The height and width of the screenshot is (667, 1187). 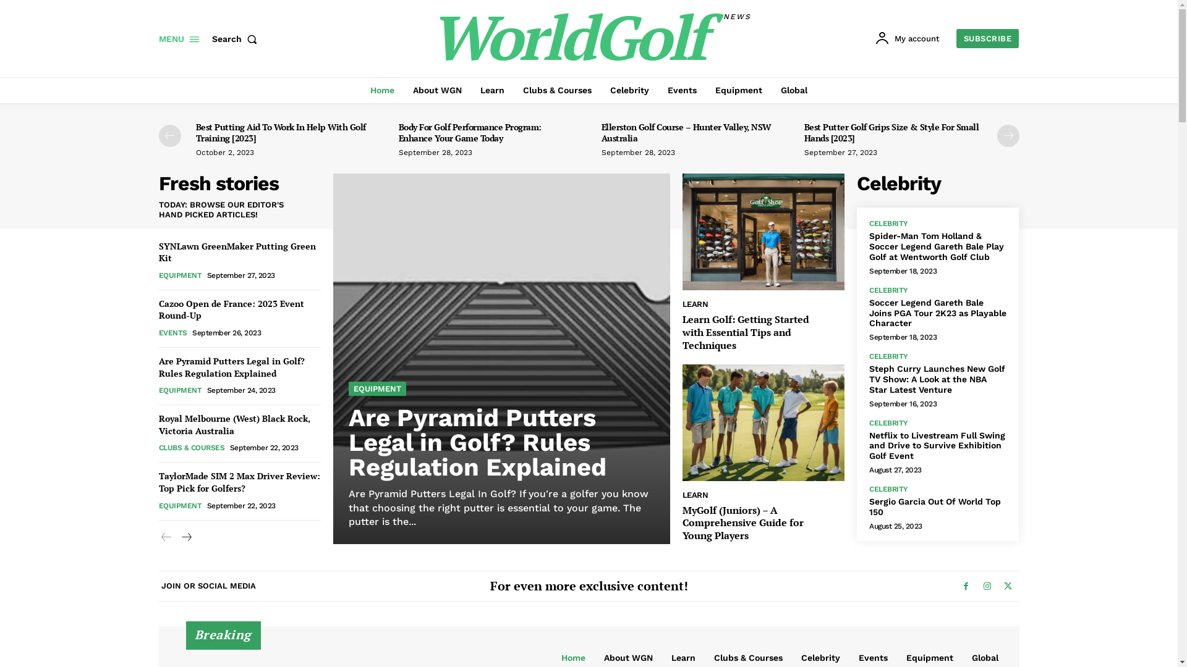 I want to click on Instagram, so click(x=987, y=587).